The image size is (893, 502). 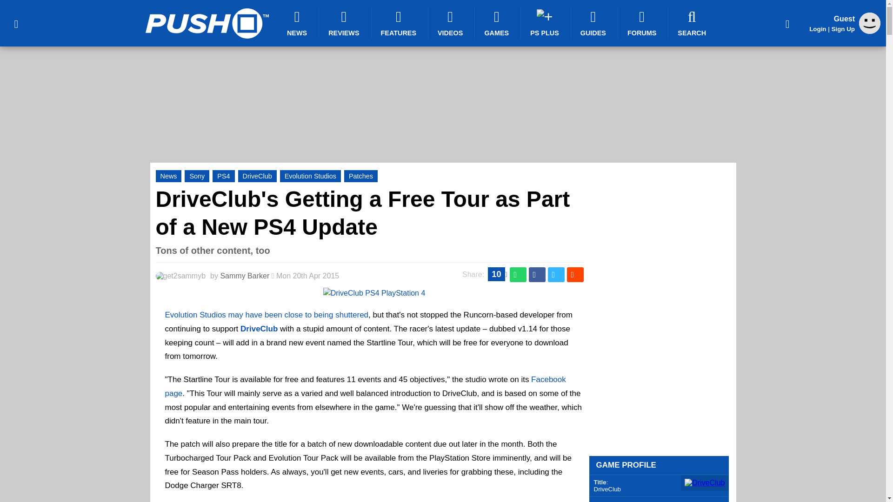 What do you see at coordinates (870, 23) in the screenshot?
I see `Guest` at bounding box center [870, 23].